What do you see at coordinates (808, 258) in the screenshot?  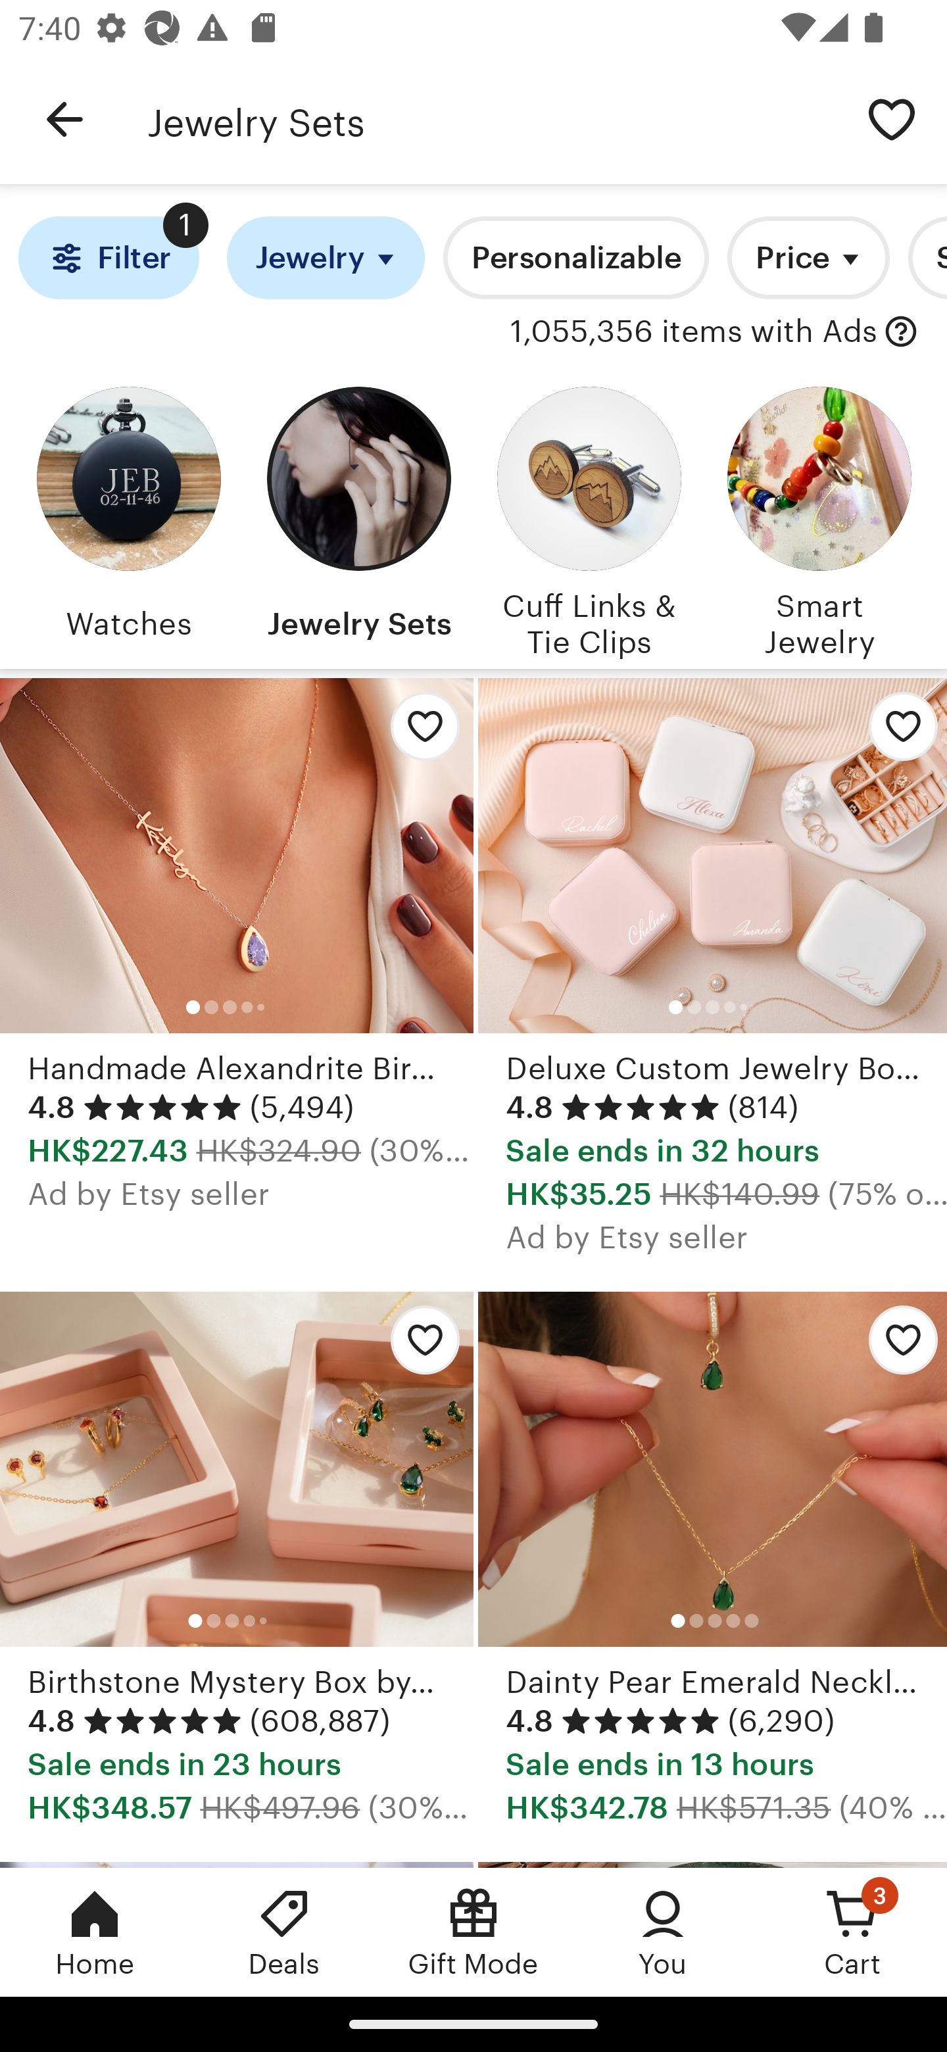 I see `Price` at bounding box center [808, 258].